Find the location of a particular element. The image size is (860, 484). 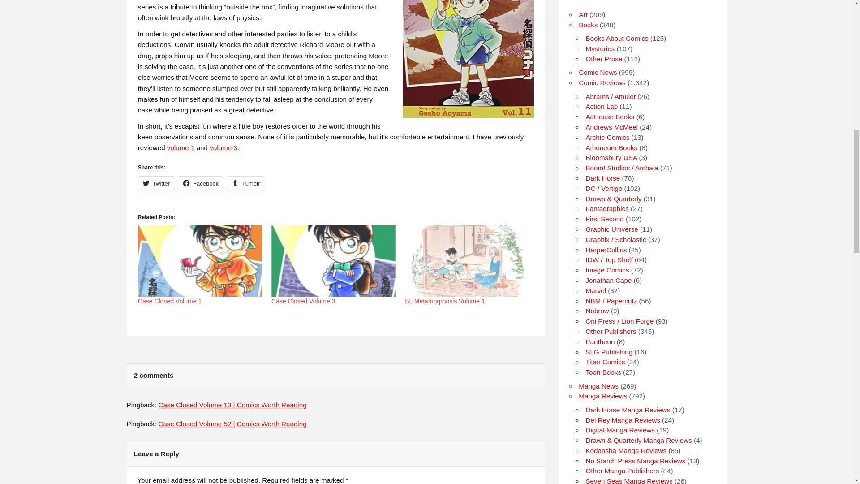

volume 3 is located at coordinates (223, 147).